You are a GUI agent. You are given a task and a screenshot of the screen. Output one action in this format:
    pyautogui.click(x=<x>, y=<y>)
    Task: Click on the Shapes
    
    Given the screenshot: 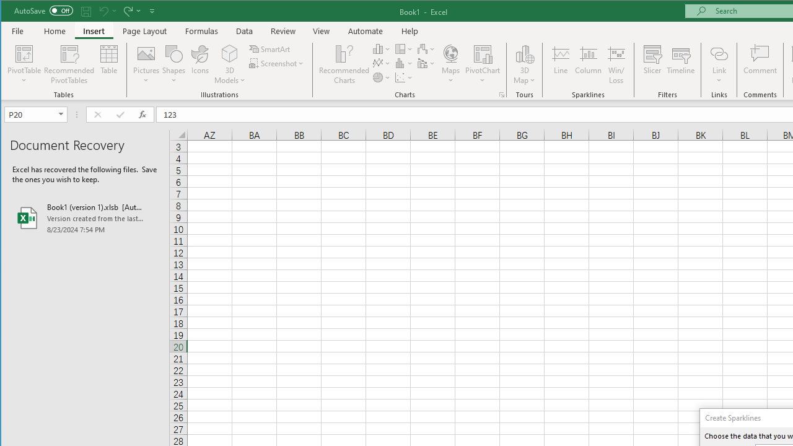 What is the action you would take?
    pyautogui.click(x=173, y=64)
    